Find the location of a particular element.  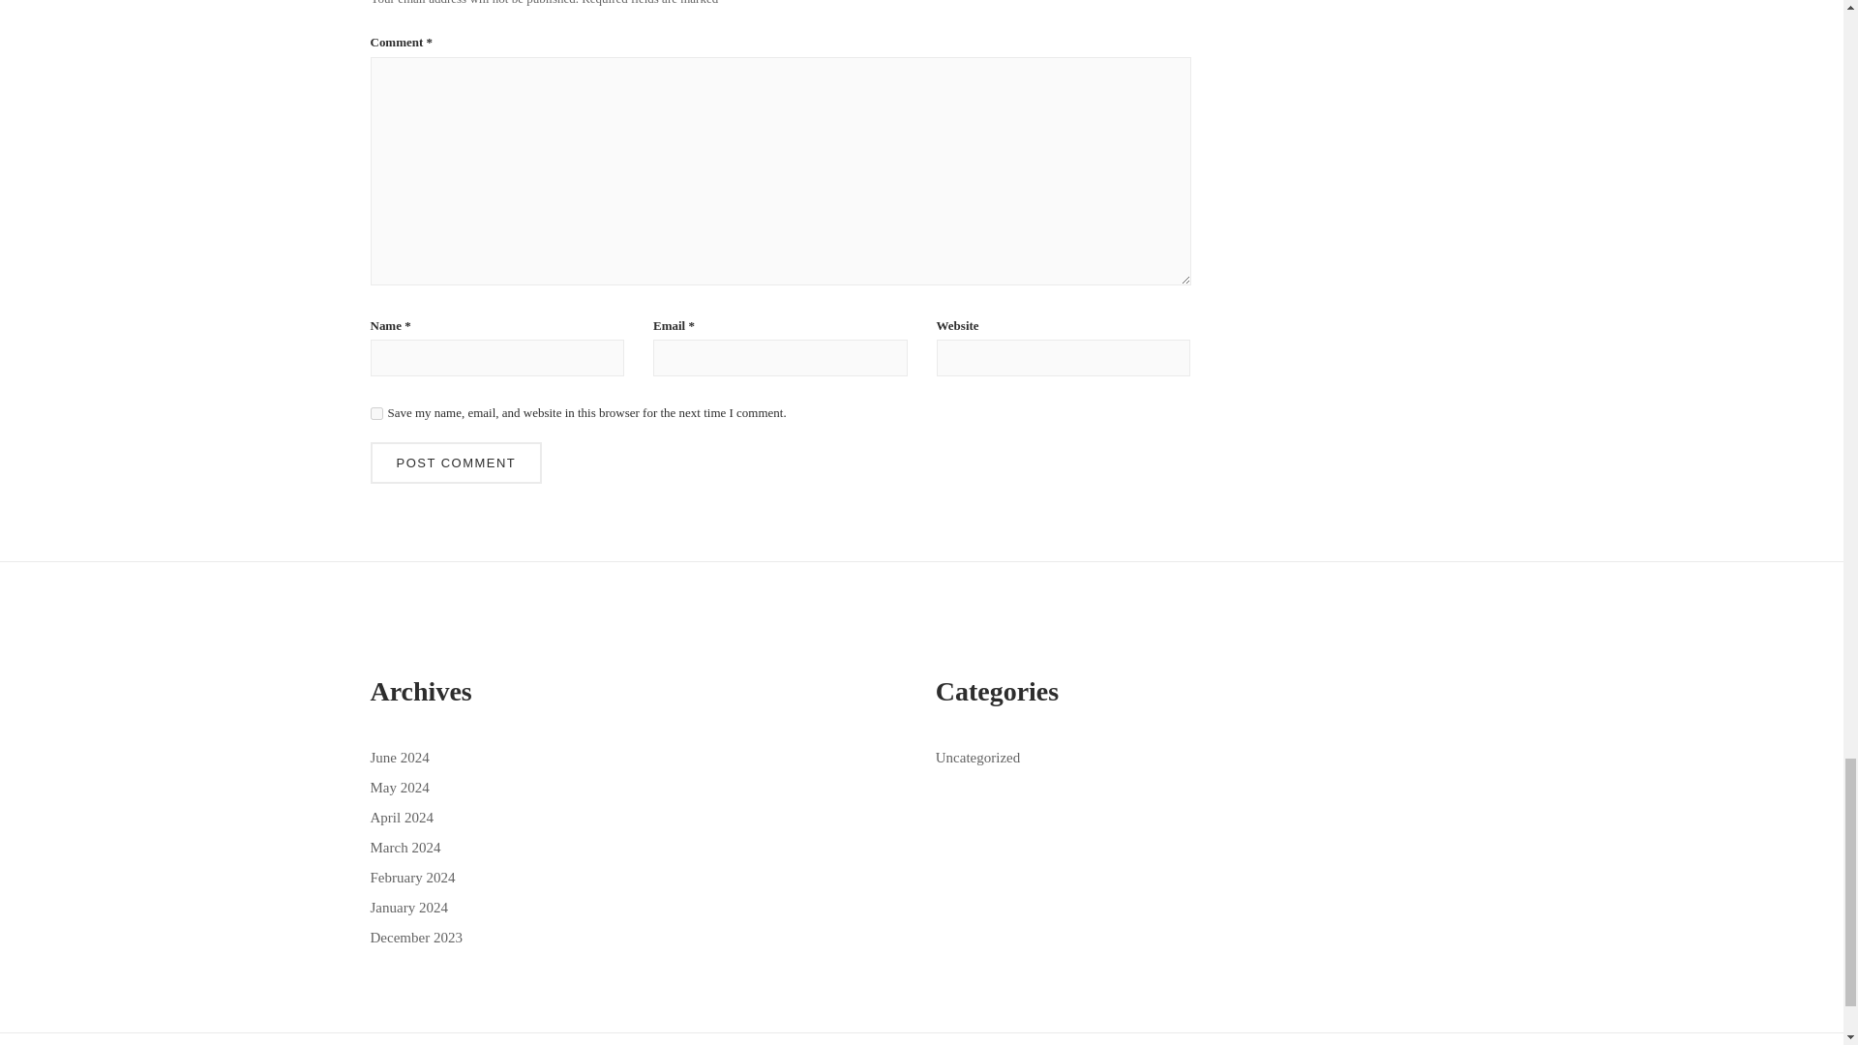

yes is located at coordinates (375, 414).